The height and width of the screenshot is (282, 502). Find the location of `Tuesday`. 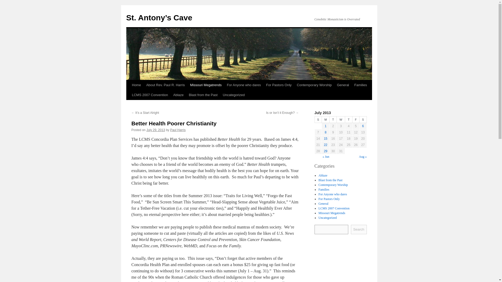

Tuesday is located at coordinates (333, 120).